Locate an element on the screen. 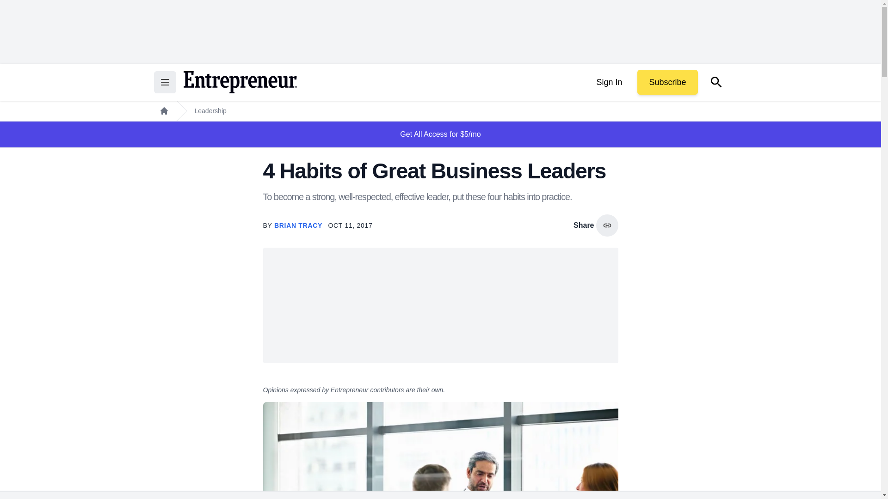  copy is located at coordinates (607, 225).